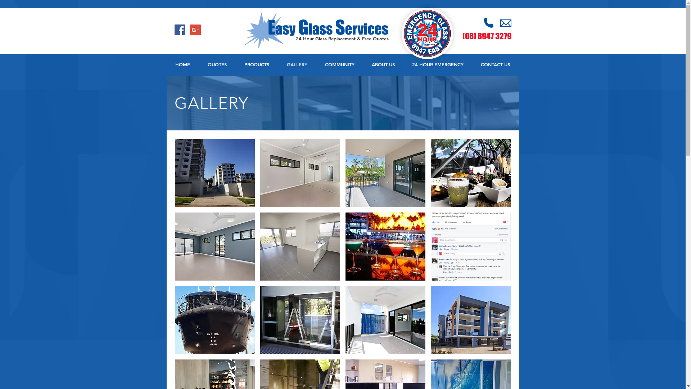 This screenshot has width=691, height=389. What do you see at coordinates (438, 65) in the screenshot?
I see `24 HOUR EMERGENCY` at bounding box center [438, 65].